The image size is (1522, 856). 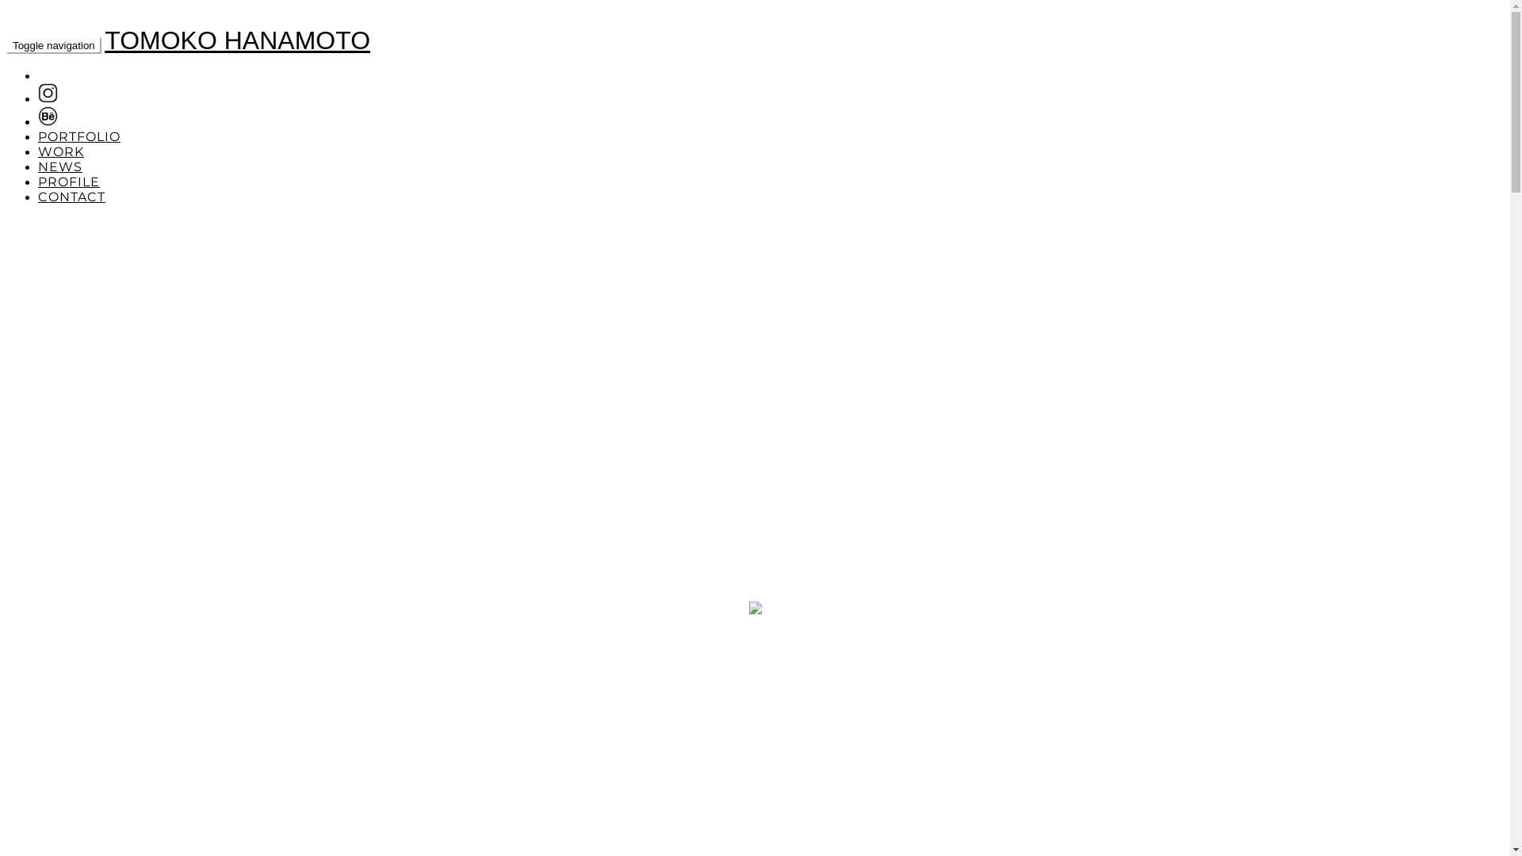 I want to click on PORTFOLIO, so click(x=79, y=136).